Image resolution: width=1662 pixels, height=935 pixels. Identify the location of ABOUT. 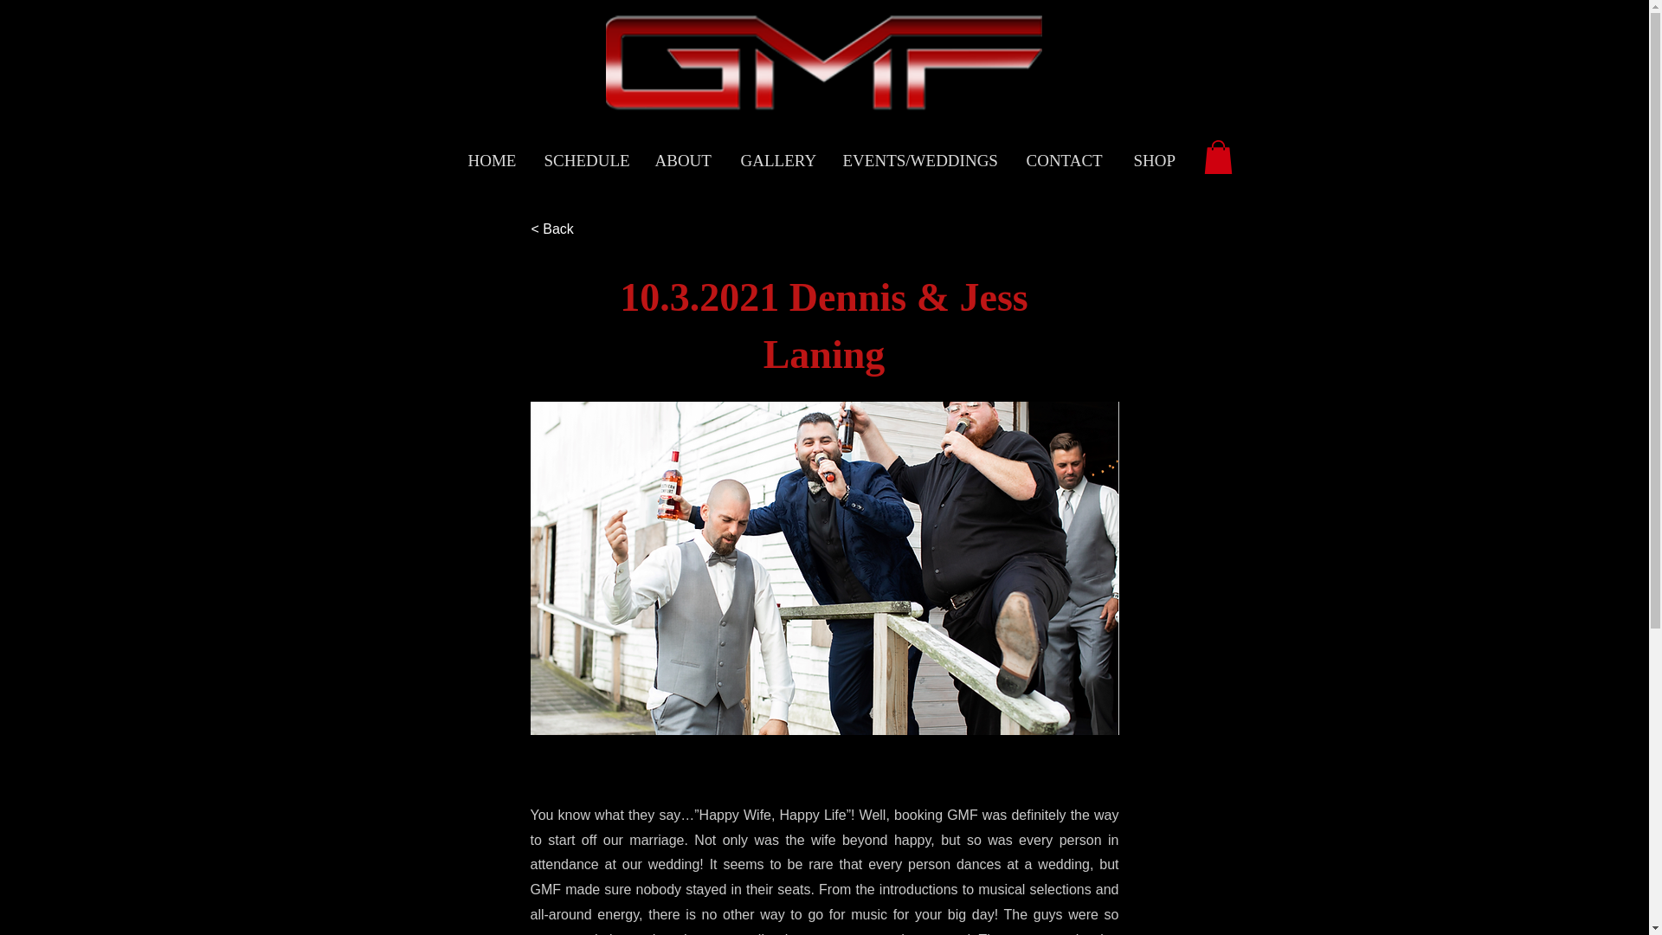
(684, 160).